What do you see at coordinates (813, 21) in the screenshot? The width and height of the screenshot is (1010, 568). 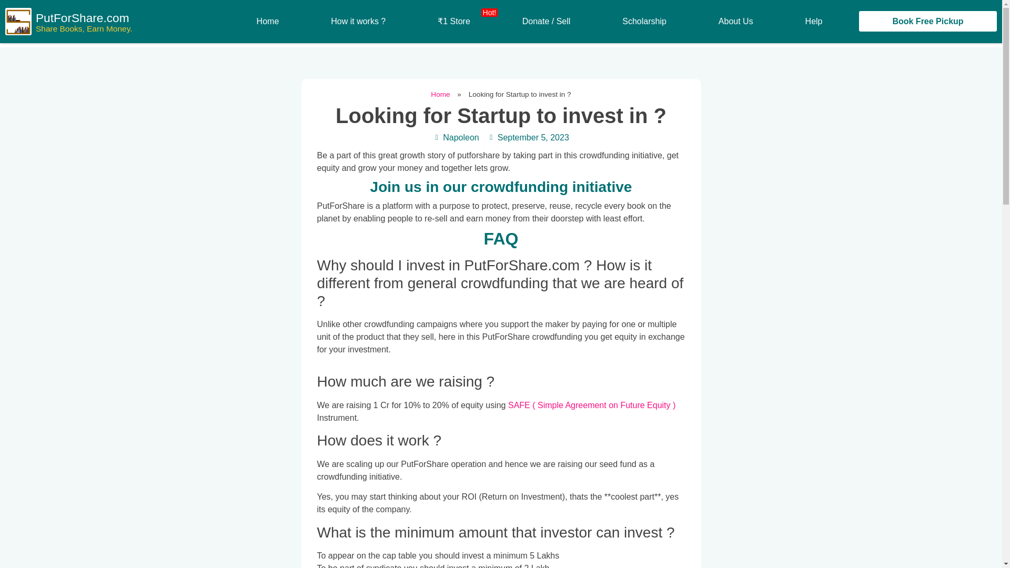 I see `Help` at bounding box center [813, 21].